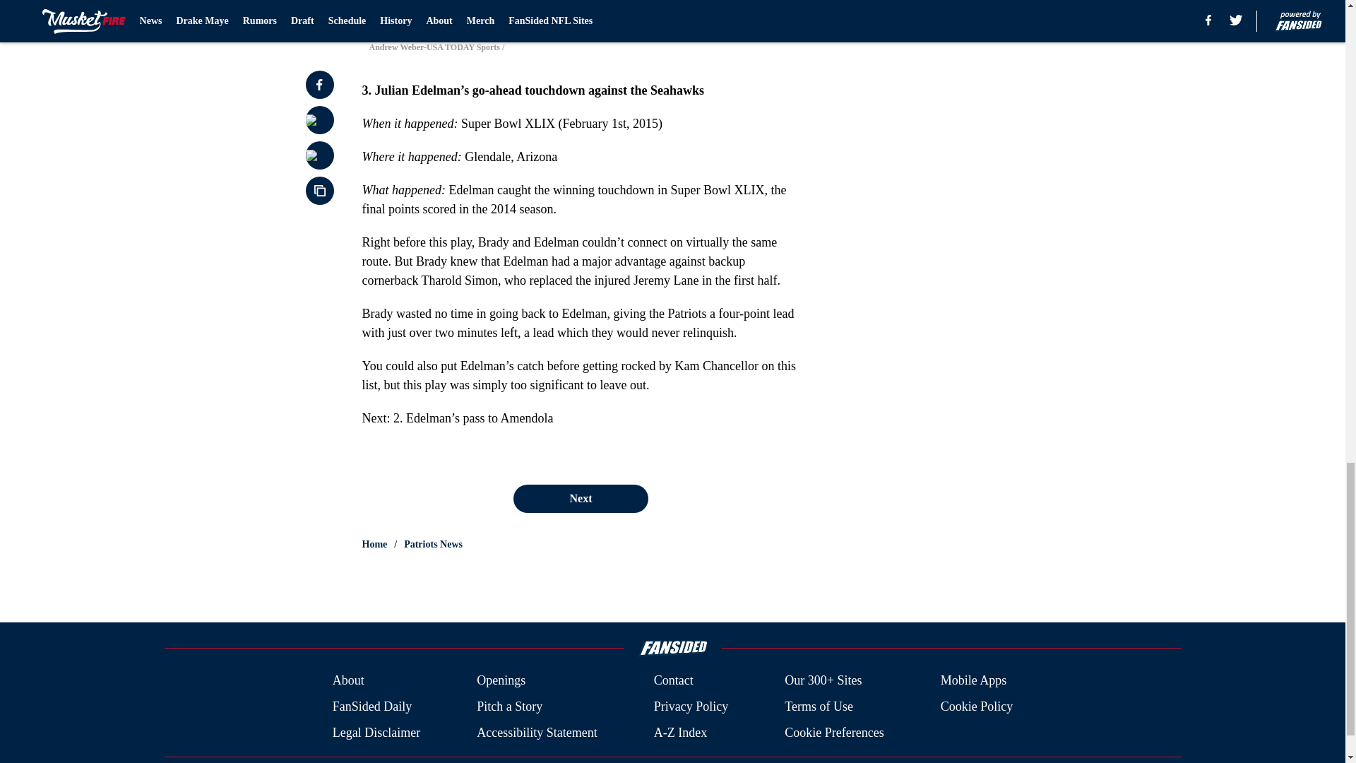 This screenshot has height=763, width=1356. Describe the element at coordinates (501, 680) in the screenshot. I see `Openings` at that location.